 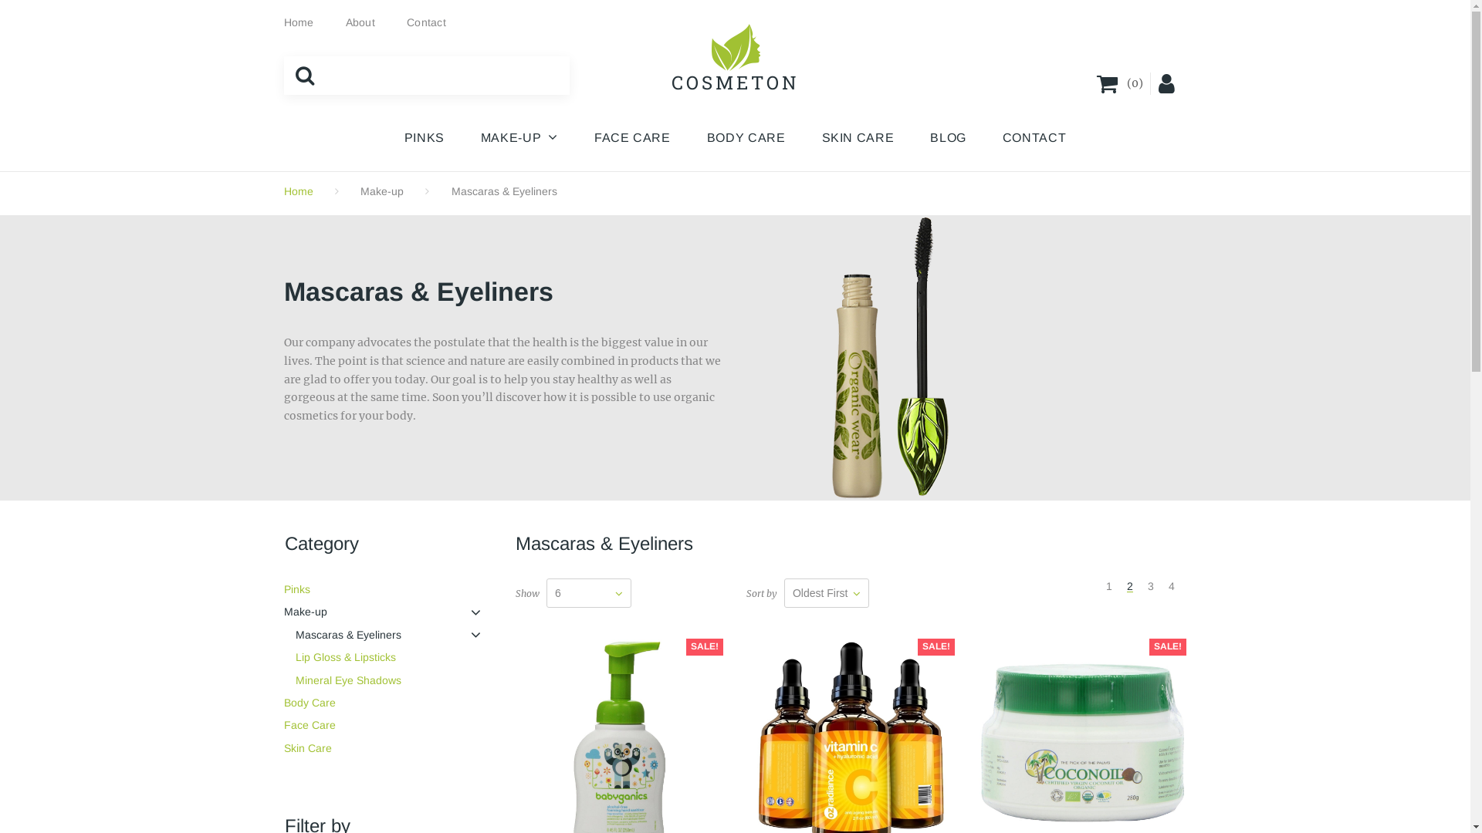 What do you see at coordinates (388, 612) in the screenshot?
I see `Make-up` at bounding box center [388, 612].